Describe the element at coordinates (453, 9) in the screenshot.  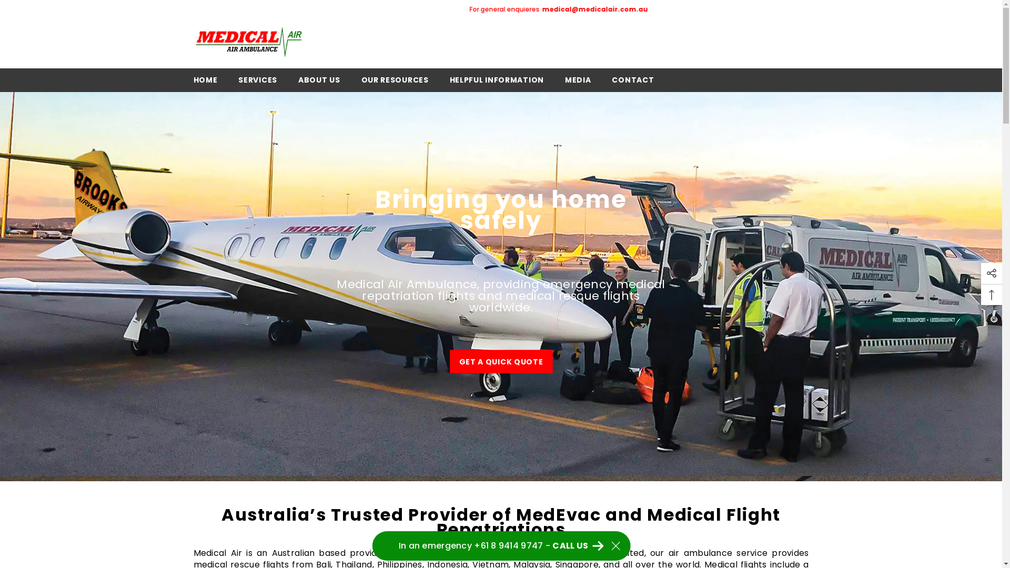
I see `+61 8 9414 9747` at that location.